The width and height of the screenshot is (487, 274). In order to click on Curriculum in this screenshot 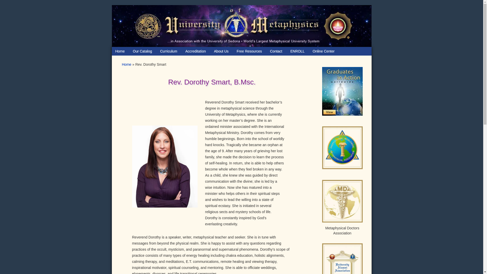, I will do `click(168, 51)`.